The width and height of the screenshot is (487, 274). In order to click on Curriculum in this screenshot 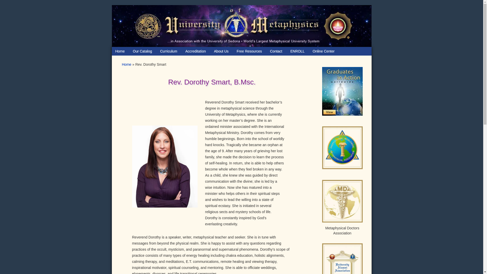, I will do `click(168, 51)`.